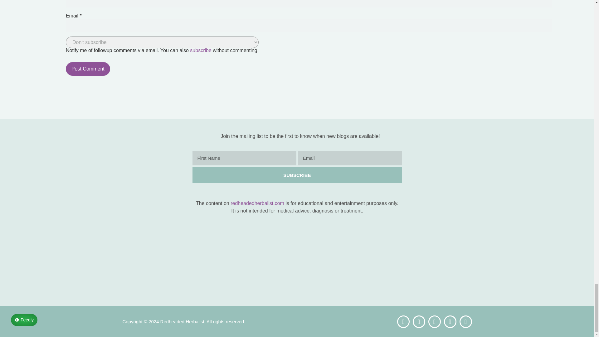 Image resolution: width=599 pixels, height=337 pixels. What do you see at coordinates (88, 69) in the screenshot?
I see `Post Comment` at bounding box center [88, 69].